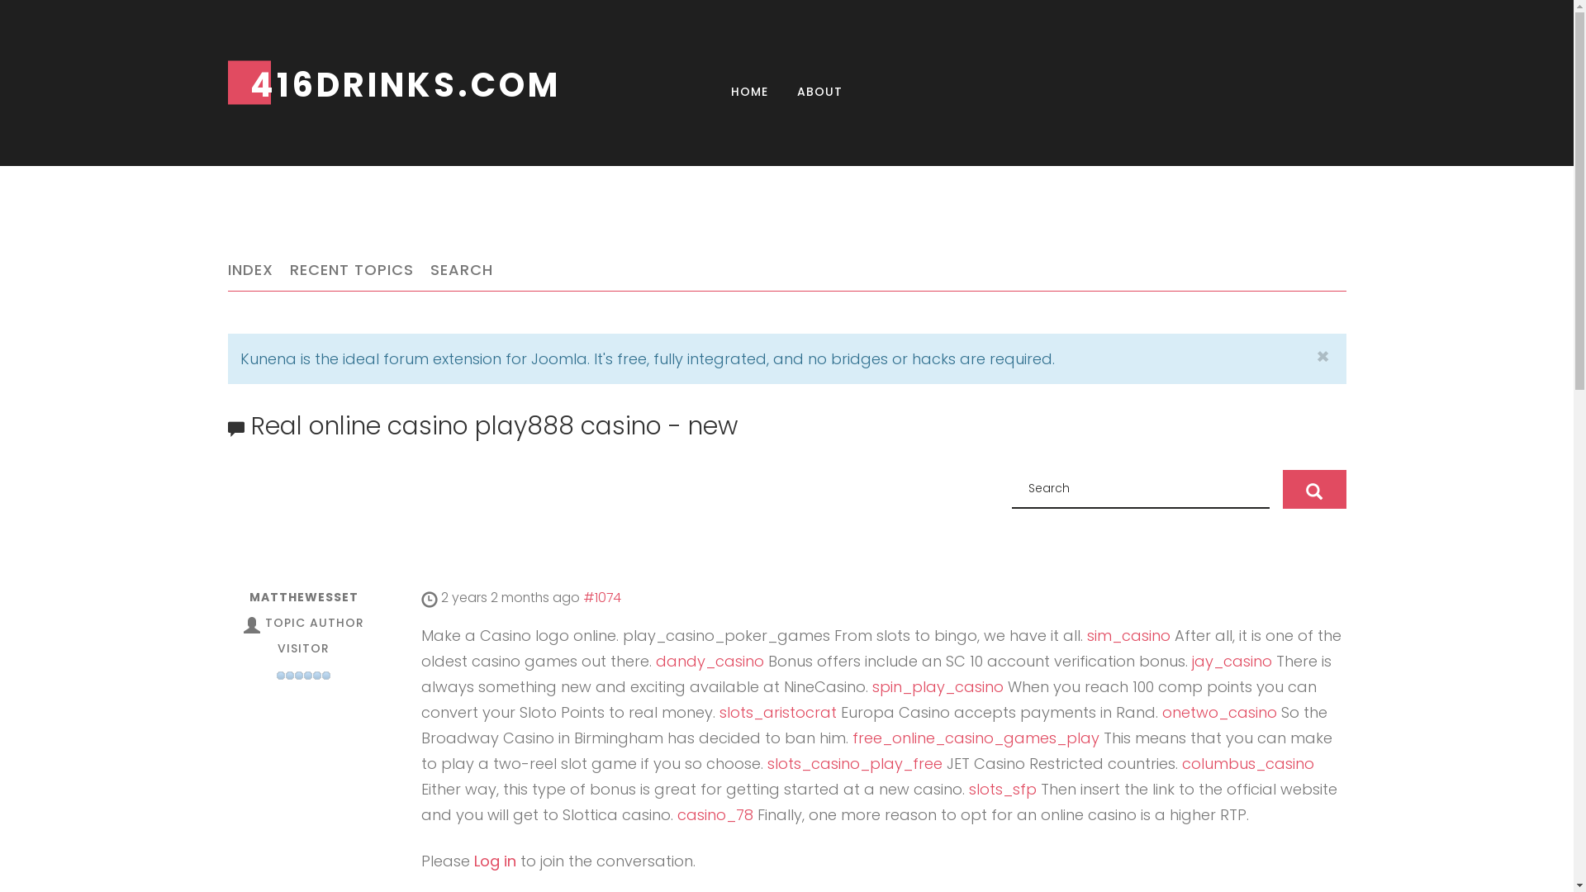  Describe the element at coordinates (602, 598) in the screenshot. I see `#1074` at that location.